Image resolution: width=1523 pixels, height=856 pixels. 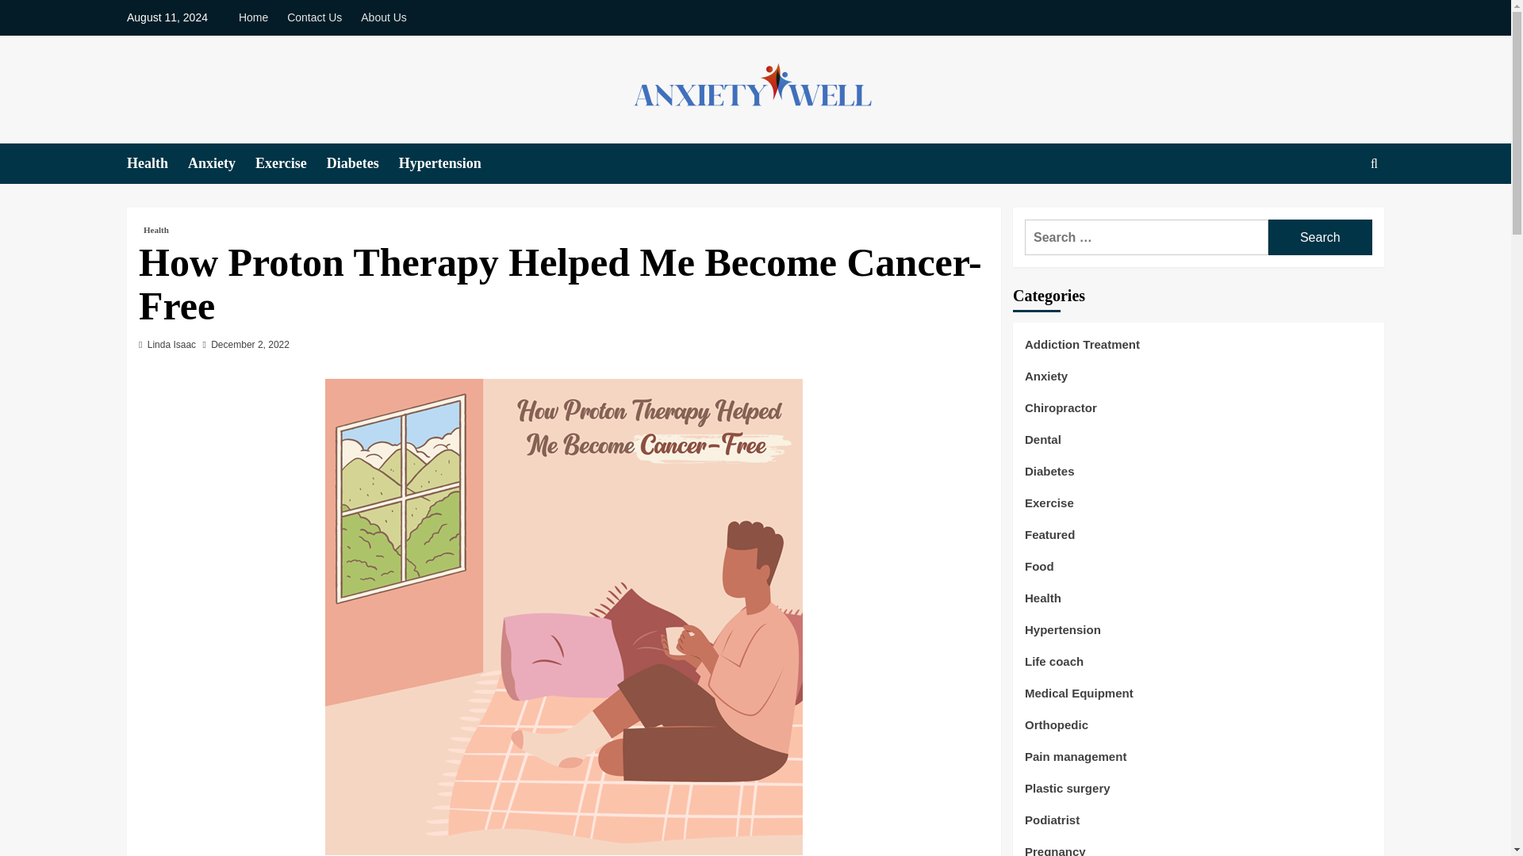 I want to click on Diabetes, so click(x=1050, y=477).